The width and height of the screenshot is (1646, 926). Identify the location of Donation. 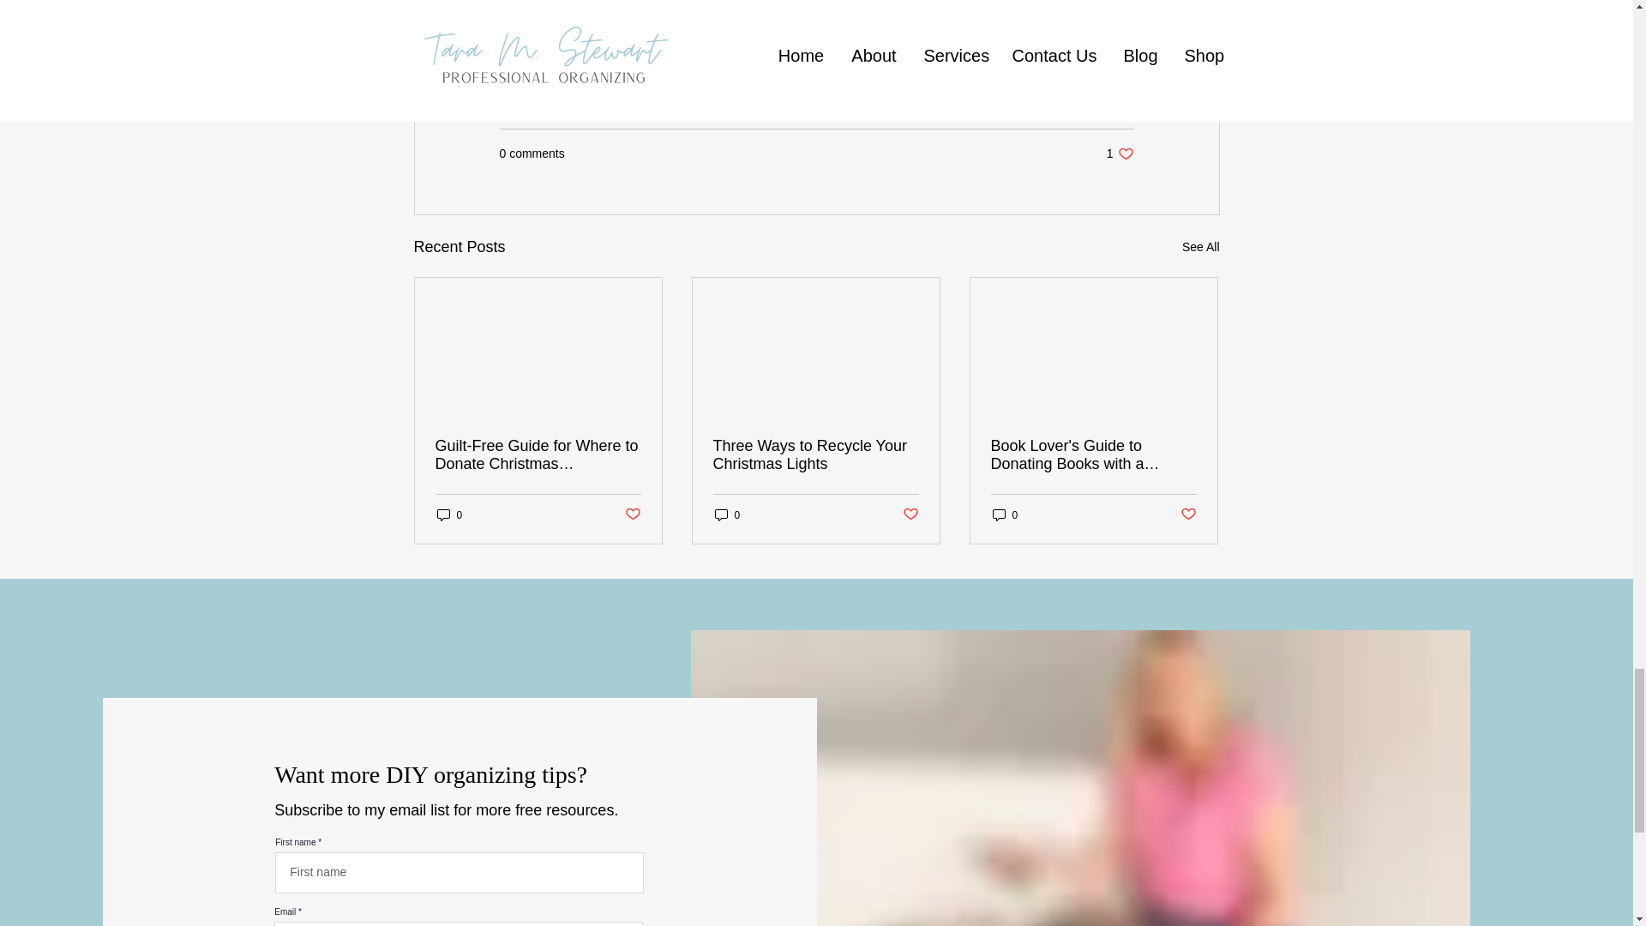
(720, 38).